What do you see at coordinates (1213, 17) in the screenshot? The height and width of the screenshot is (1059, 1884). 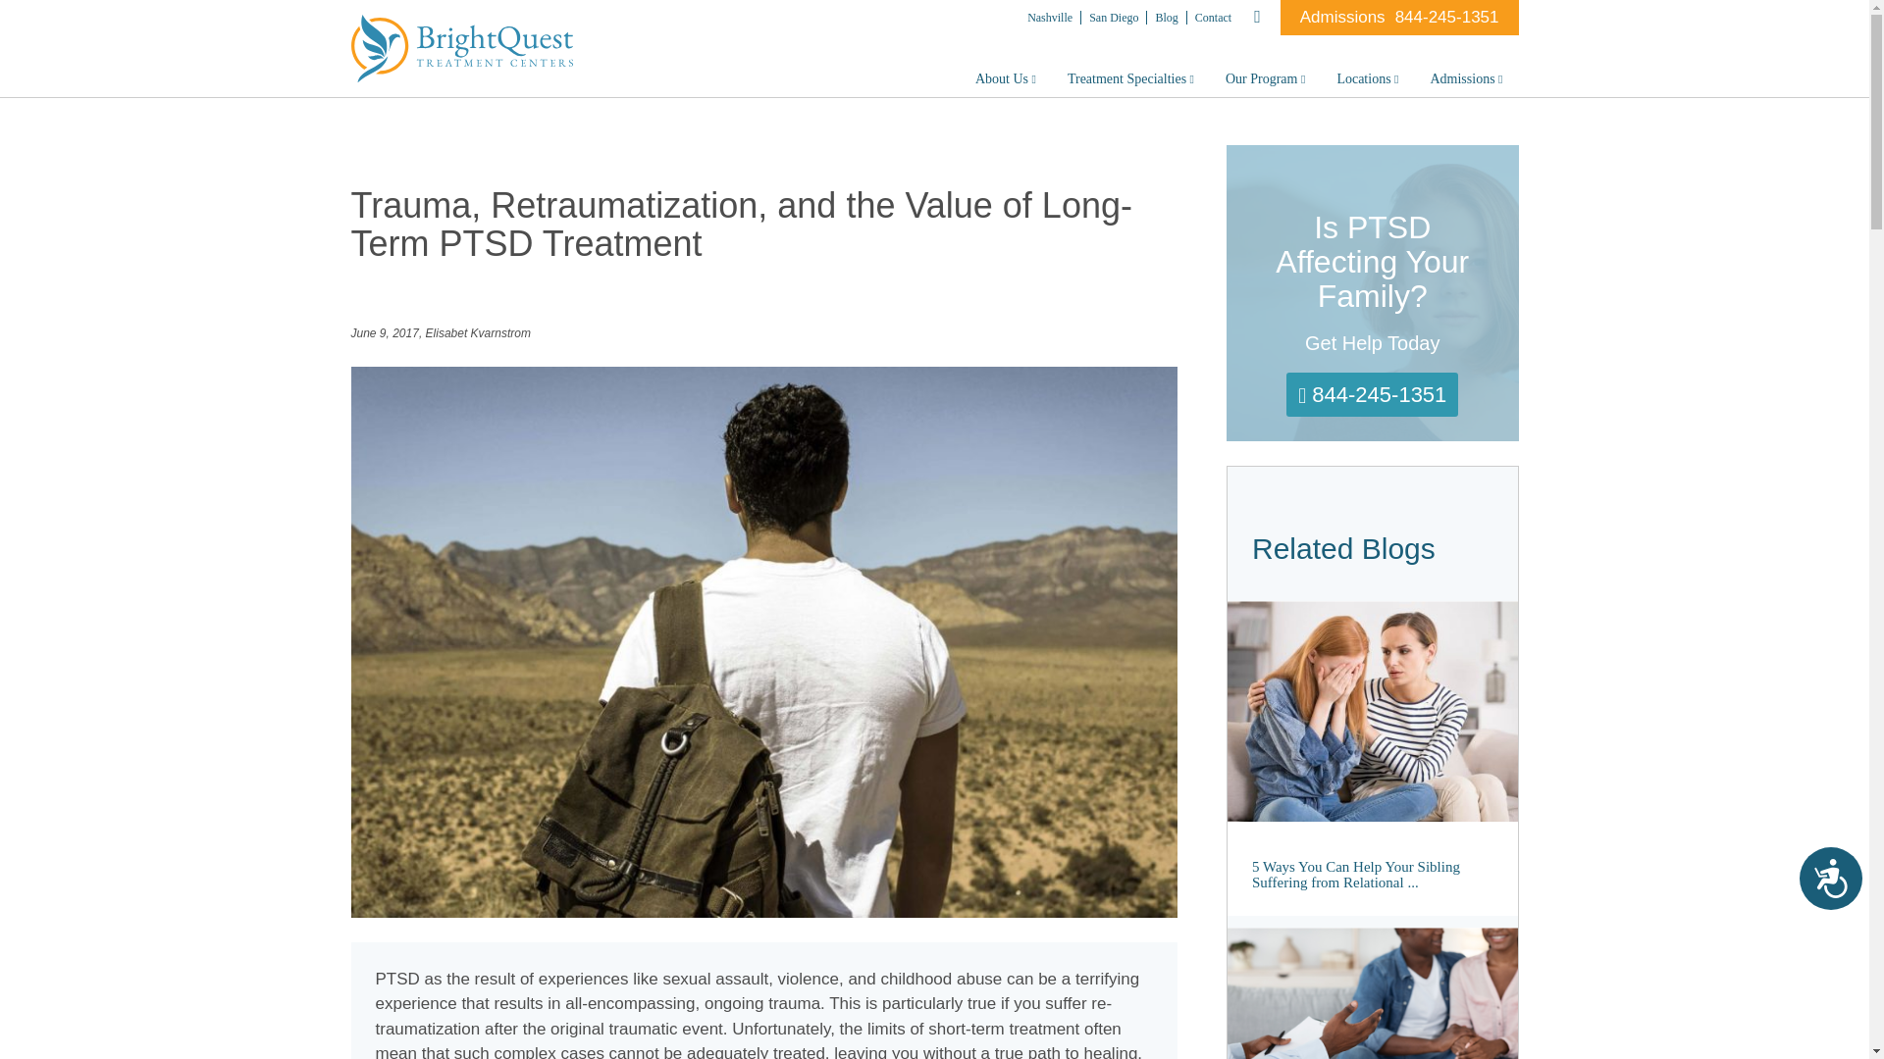 I see `Contact` at bounding box center [1213, 17].